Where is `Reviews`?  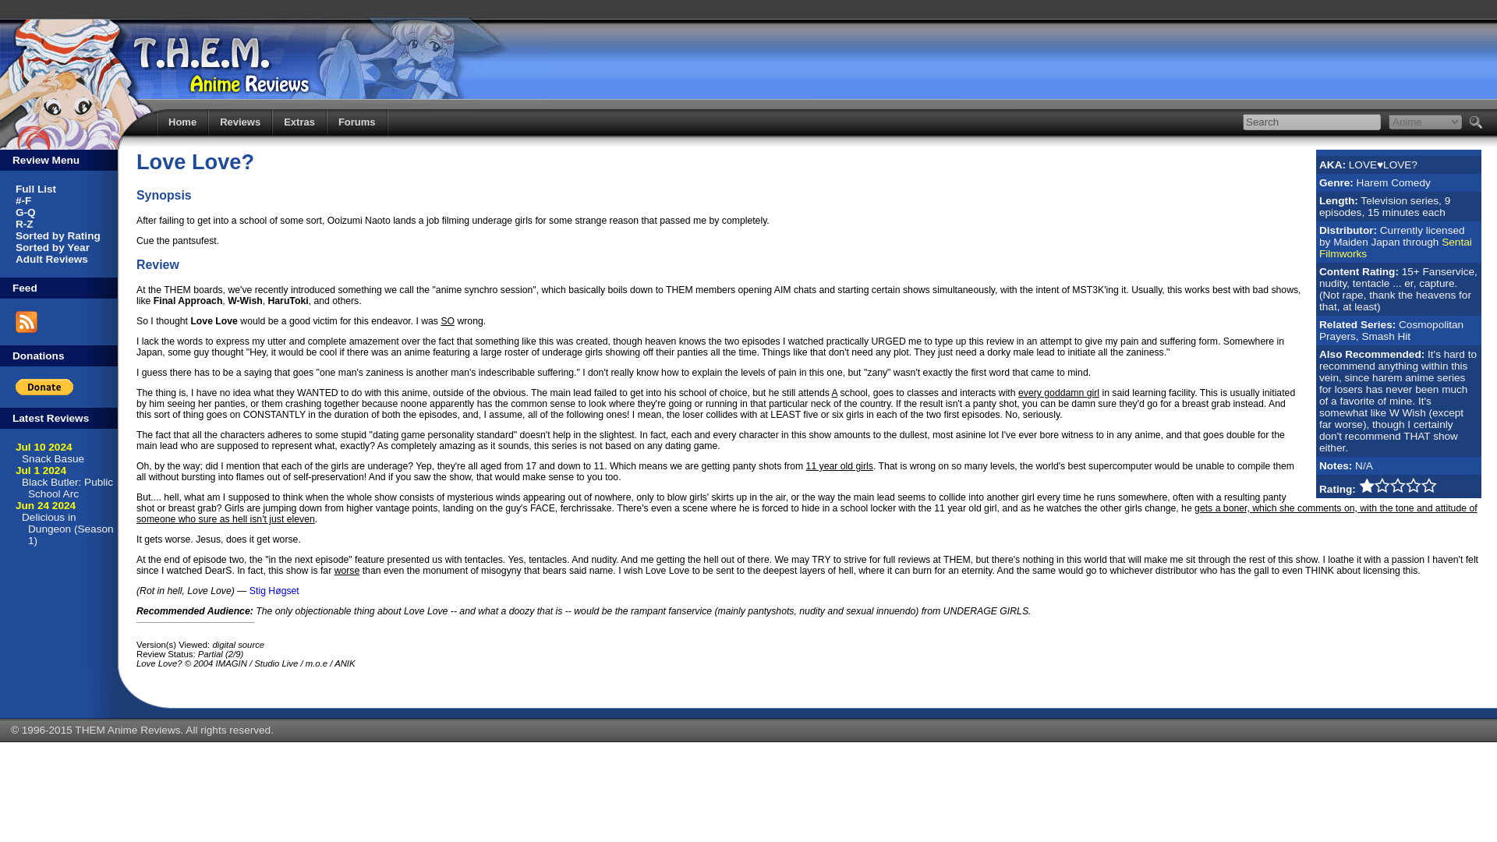 Reviews is located at coordinates (240, 122).